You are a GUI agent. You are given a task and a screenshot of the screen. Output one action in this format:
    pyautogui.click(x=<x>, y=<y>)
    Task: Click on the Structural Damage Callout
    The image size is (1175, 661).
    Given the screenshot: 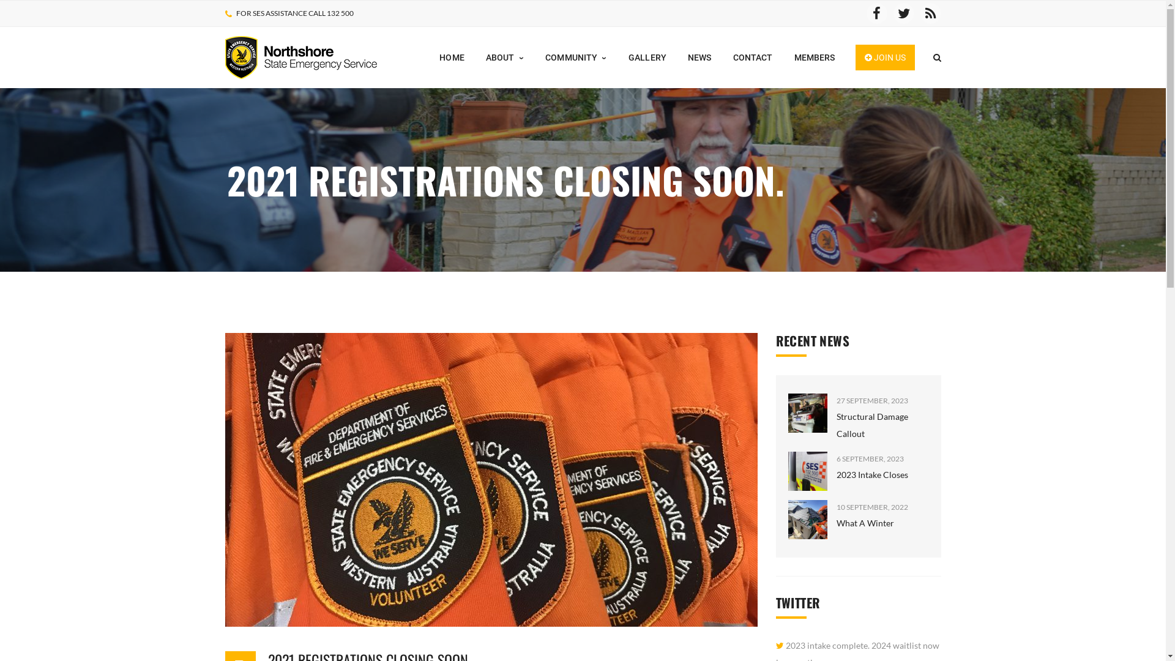 What is the action you would take?
    pyautogui.click(x=871, y=425)
    